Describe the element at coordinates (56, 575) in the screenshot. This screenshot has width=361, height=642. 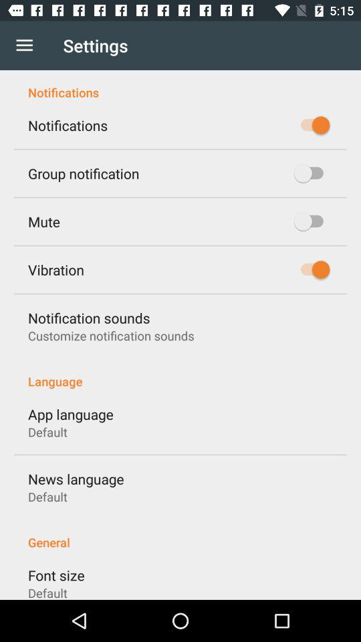
I see `press font size item` at that location.